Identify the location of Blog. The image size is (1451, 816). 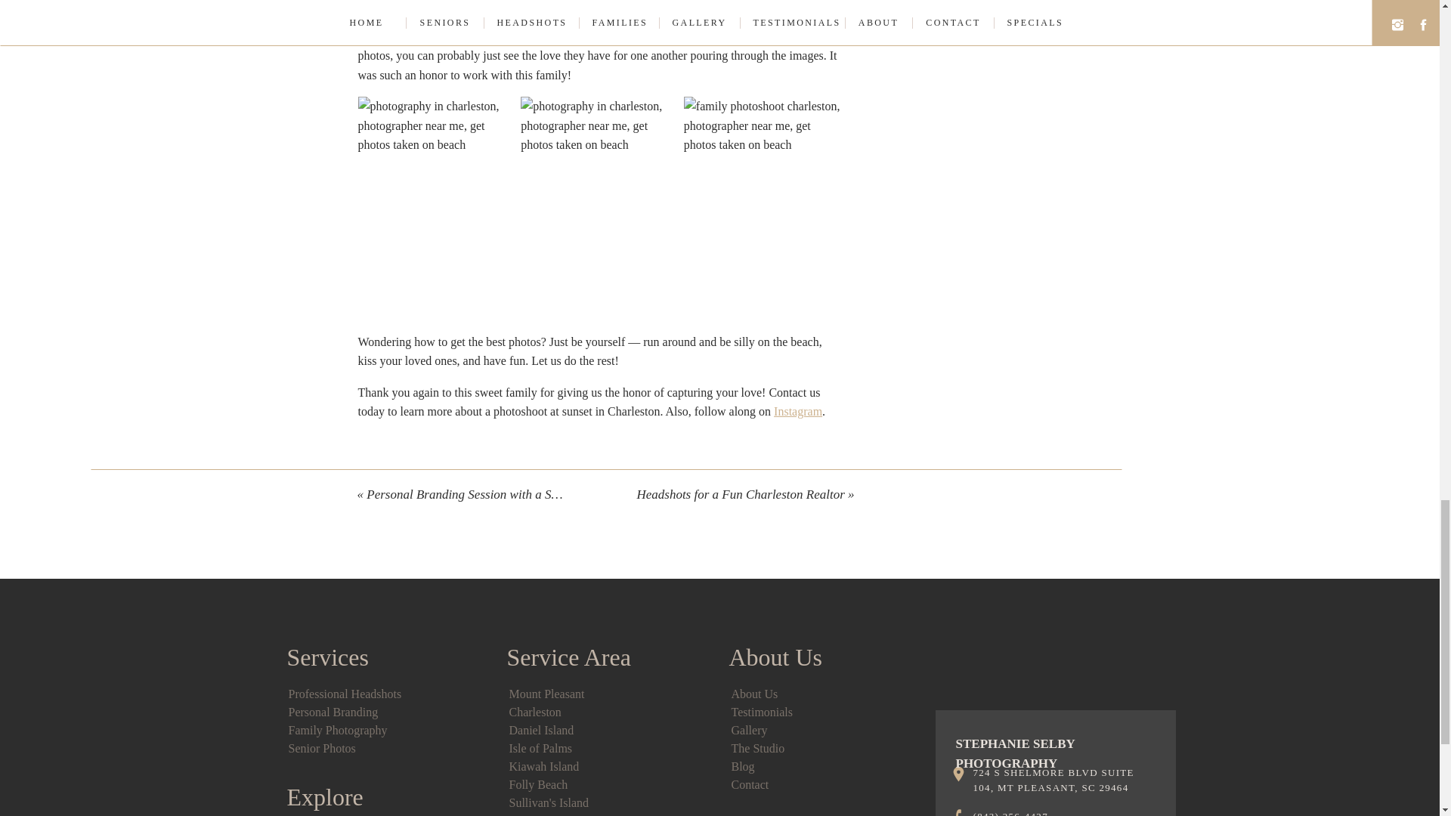
(742, 766).